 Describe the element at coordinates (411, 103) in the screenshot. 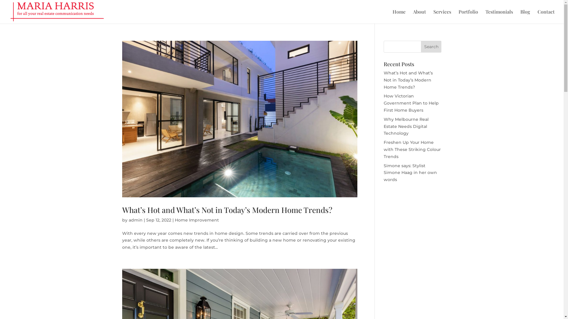

I see `How Victorian Government Plan to Help First Home Buyers` at that location.